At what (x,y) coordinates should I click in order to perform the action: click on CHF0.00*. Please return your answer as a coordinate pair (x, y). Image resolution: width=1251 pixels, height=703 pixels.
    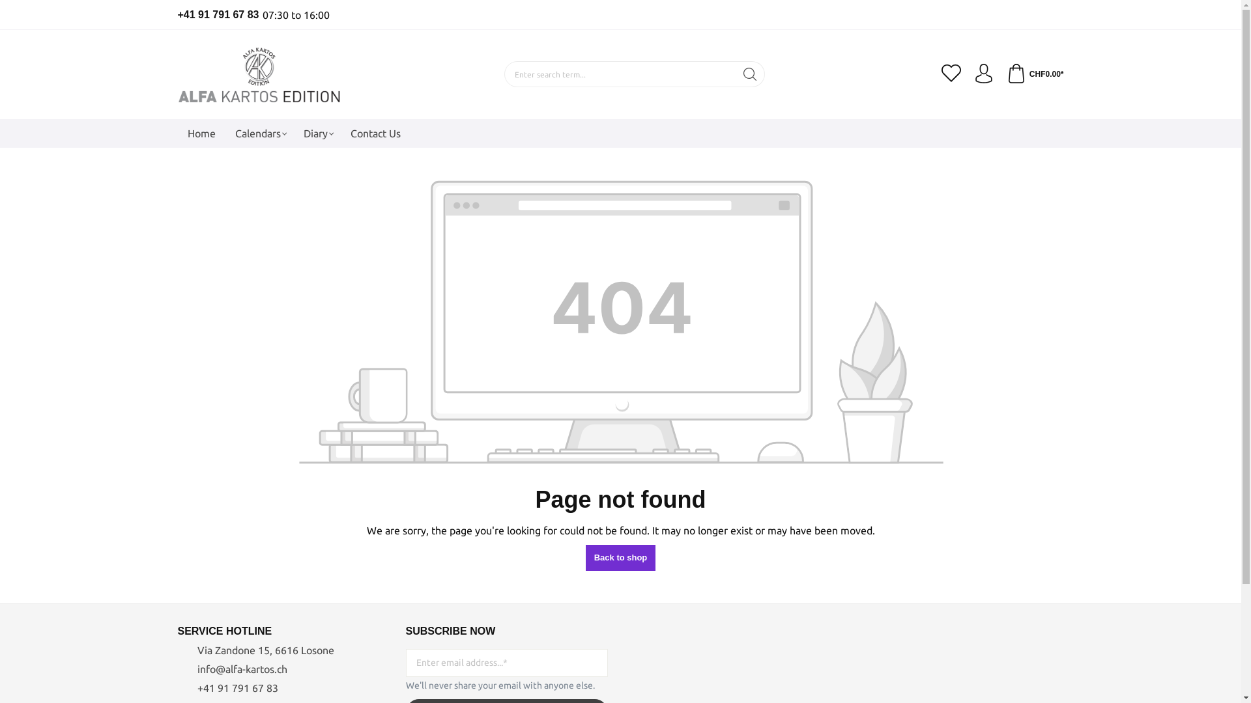
    Looking at the image, I should click on (1035, 74).